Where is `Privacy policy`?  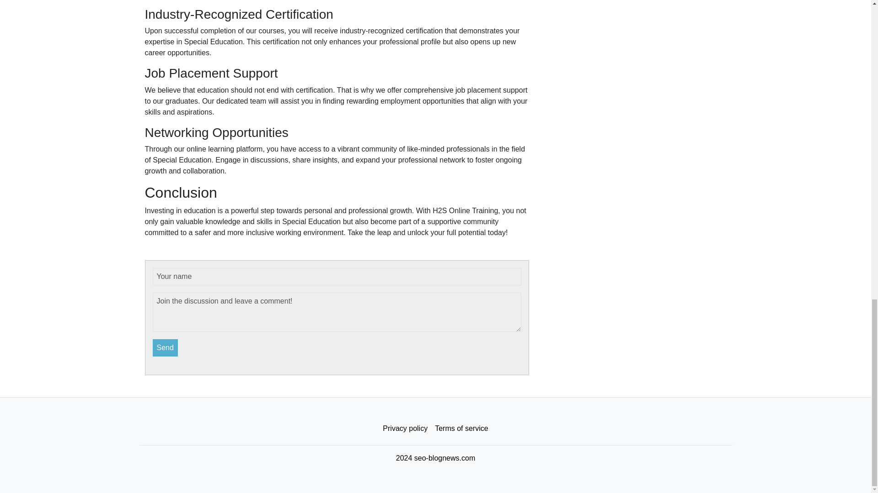
Privacy policy is located at coordinates (405, 429).